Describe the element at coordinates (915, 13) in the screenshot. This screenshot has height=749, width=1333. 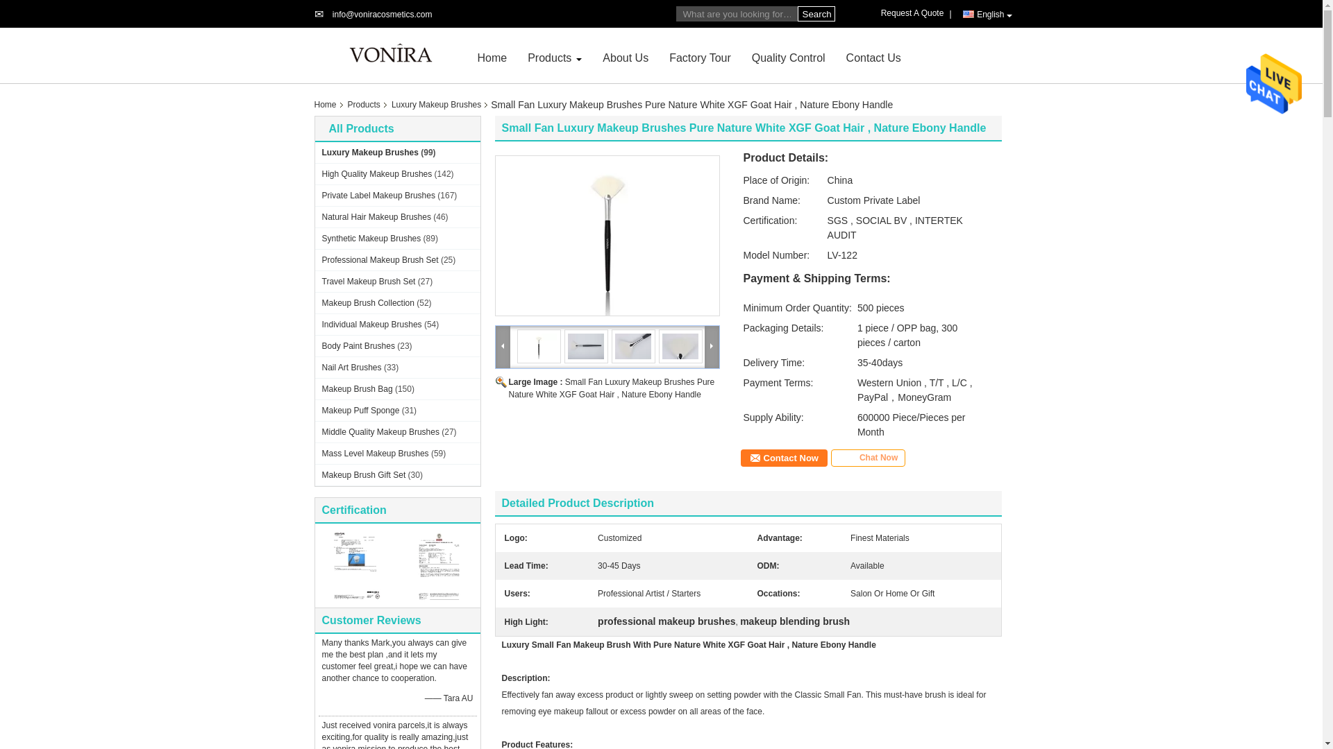
I see `Request A Quote` at that location.